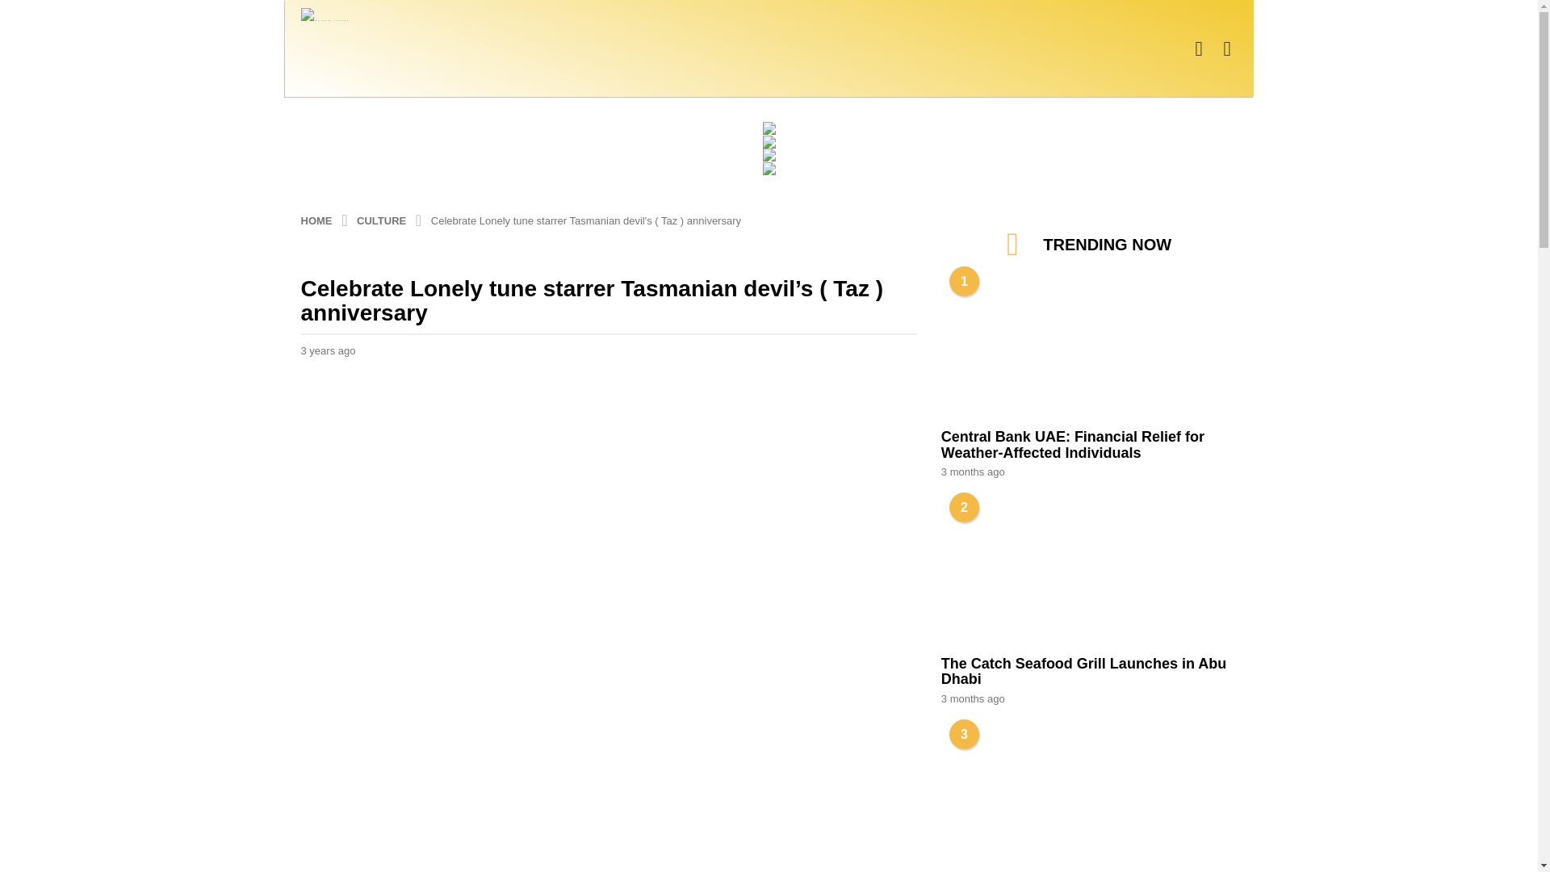 The image size is (1550, 872). I want to click on CULTURE, so click(383, 220).